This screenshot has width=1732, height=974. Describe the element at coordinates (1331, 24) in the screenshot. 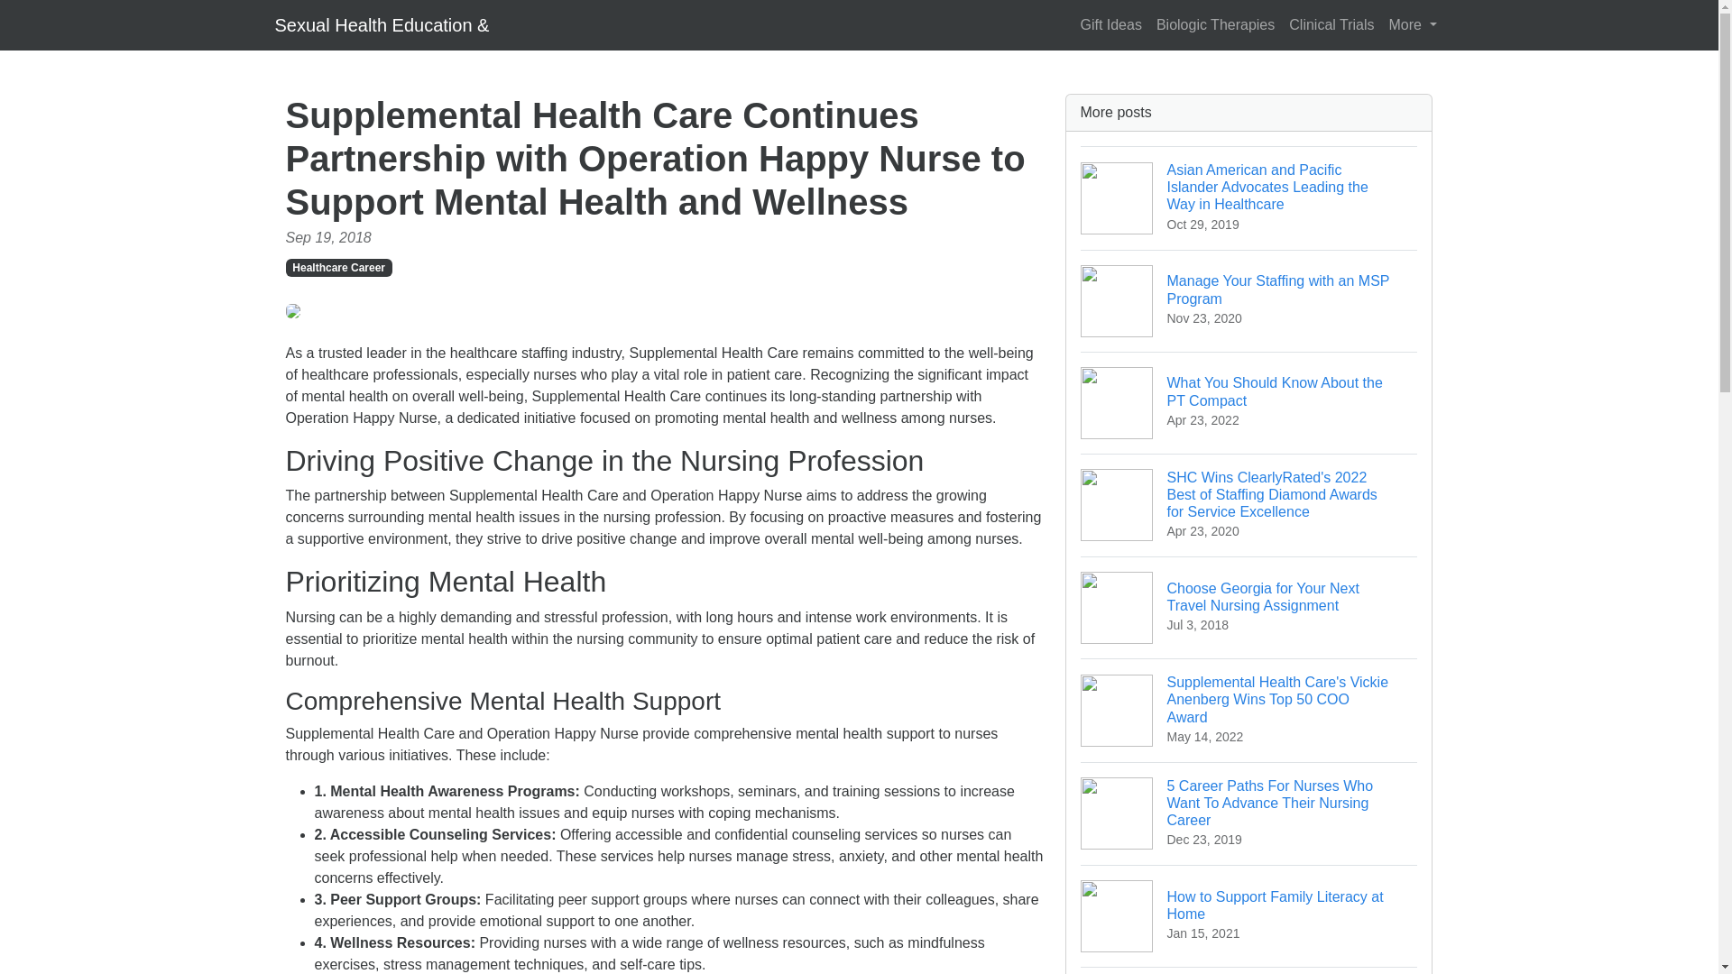

I see `Biologic Therapies` at that location.